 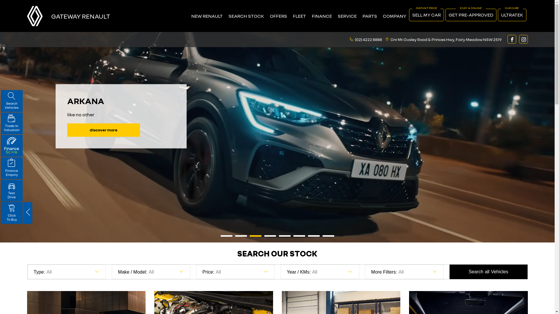 What do you see at coordinates (278, 16) in the screenshot?
I see `OFFERS` at bounding box center [278, 16].